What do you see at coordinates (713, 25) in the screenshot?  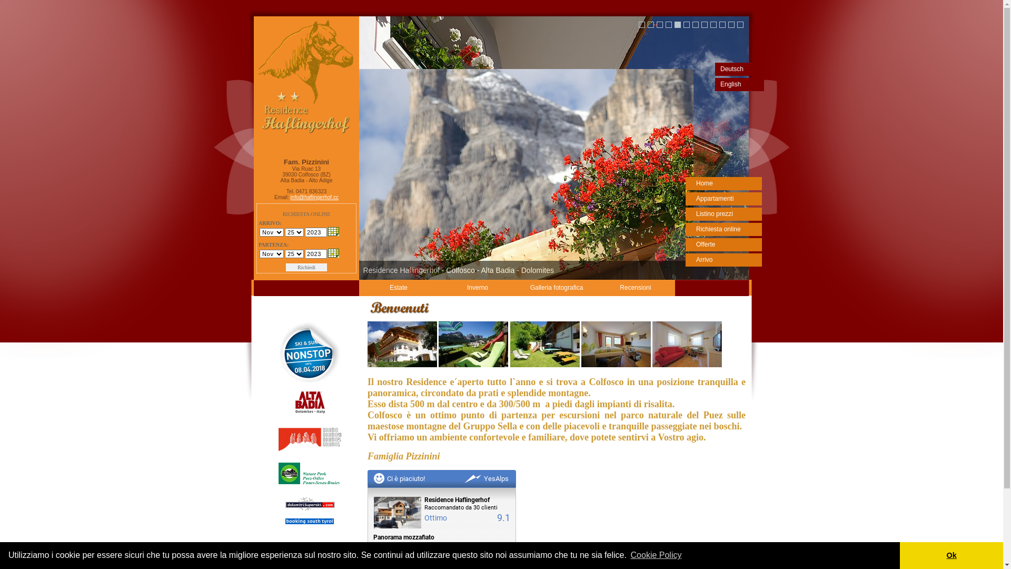 I see `Residence Haflingerhof - Colfosco -  Alta Badia - Dolomites` at bounding box center [713, 25].